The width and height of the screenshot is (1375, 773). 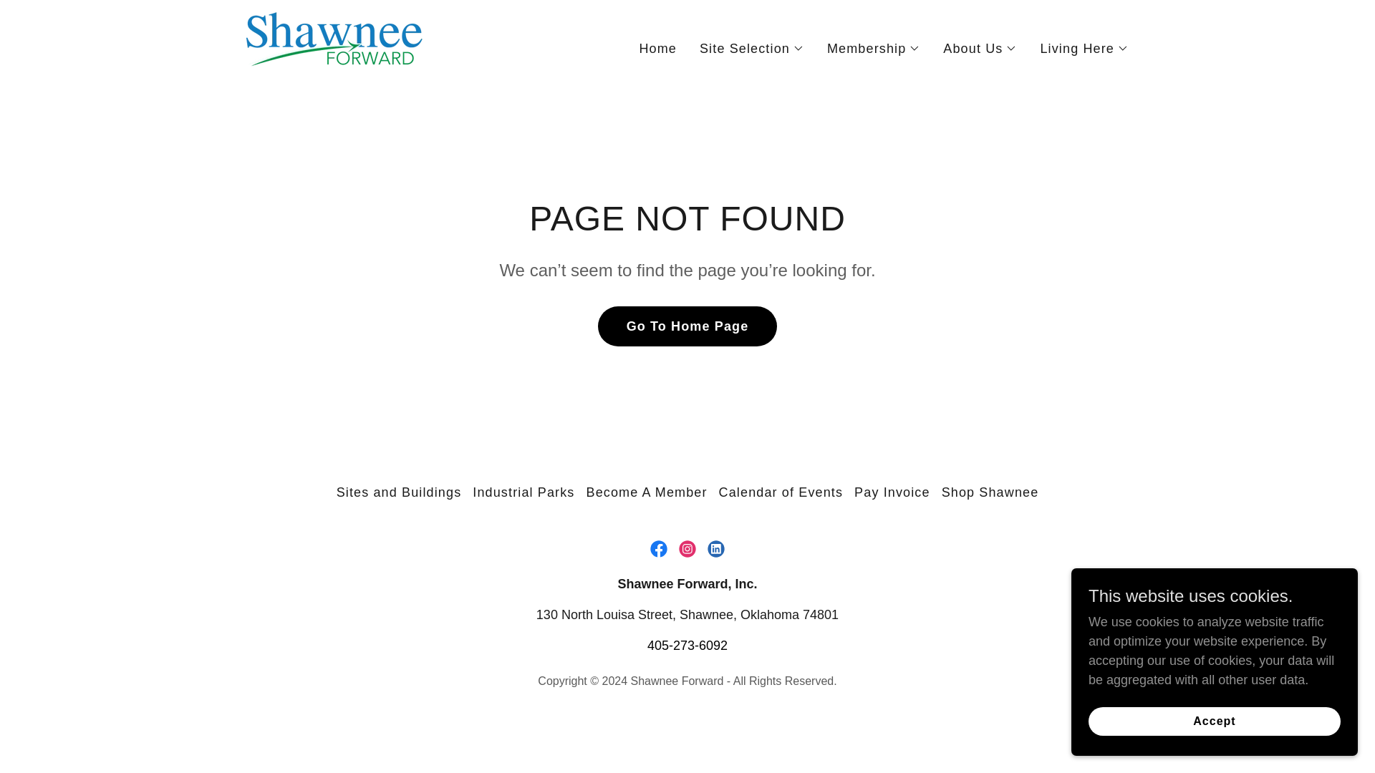 What do you see at coordinates (1084, 49) in the screenshot?
I see `Living Here` at bounding box center [1084, 49].